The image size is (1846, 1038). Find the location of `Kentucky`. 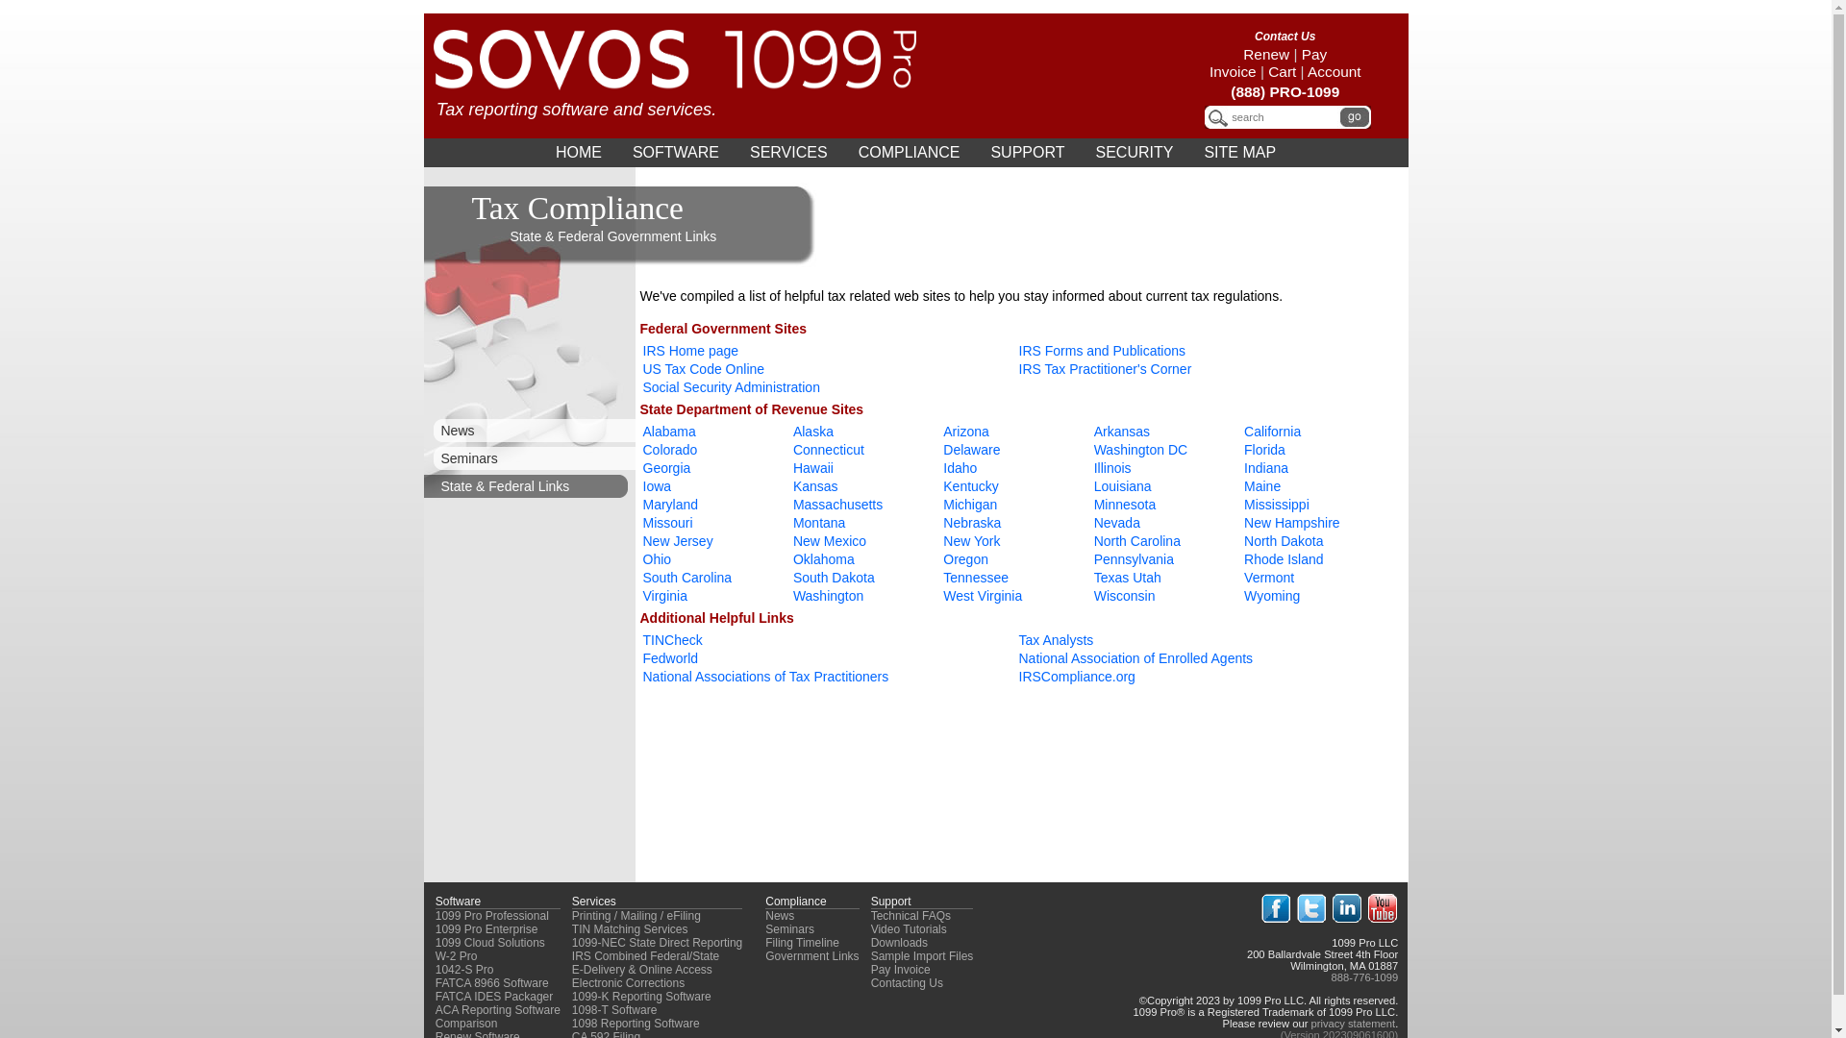

Kentucky is located at coordinates (971, 486).